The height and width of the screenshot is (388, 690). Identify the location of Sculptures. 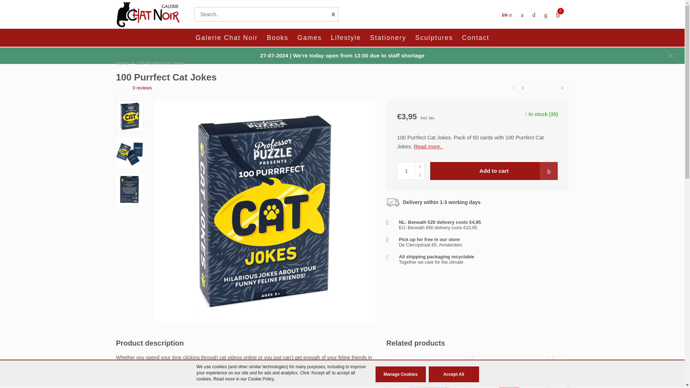
(434, 37).